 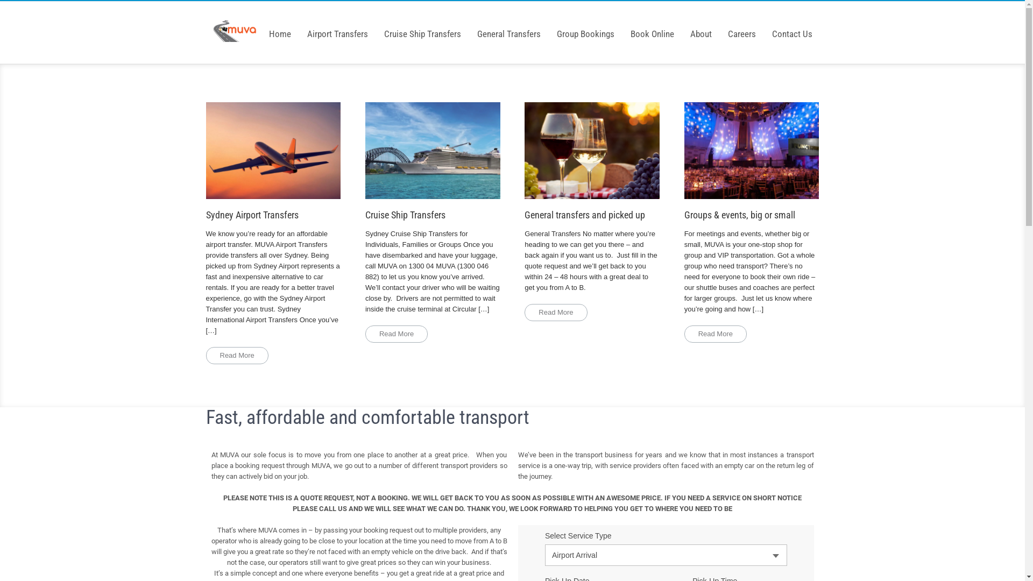 I want to click on Cruise Ship Transfers, so click(x=422, y=26).